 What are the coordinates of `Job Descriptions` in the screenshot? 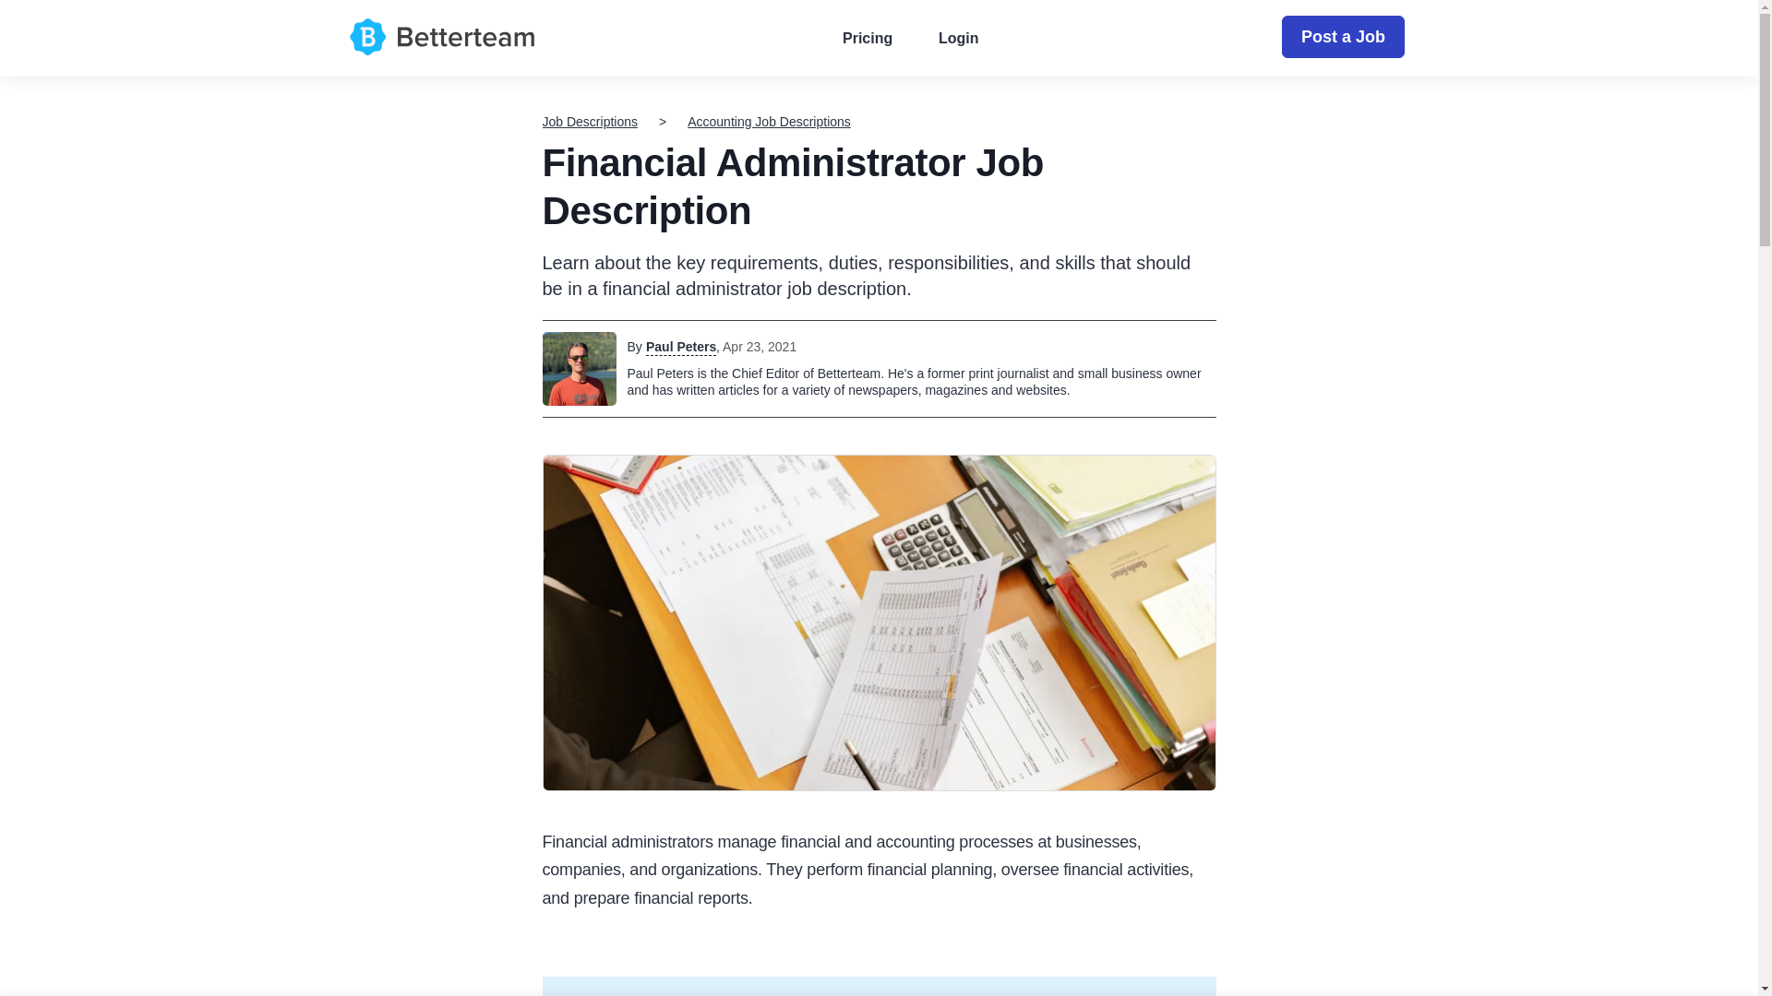 It's located at (590, 122).